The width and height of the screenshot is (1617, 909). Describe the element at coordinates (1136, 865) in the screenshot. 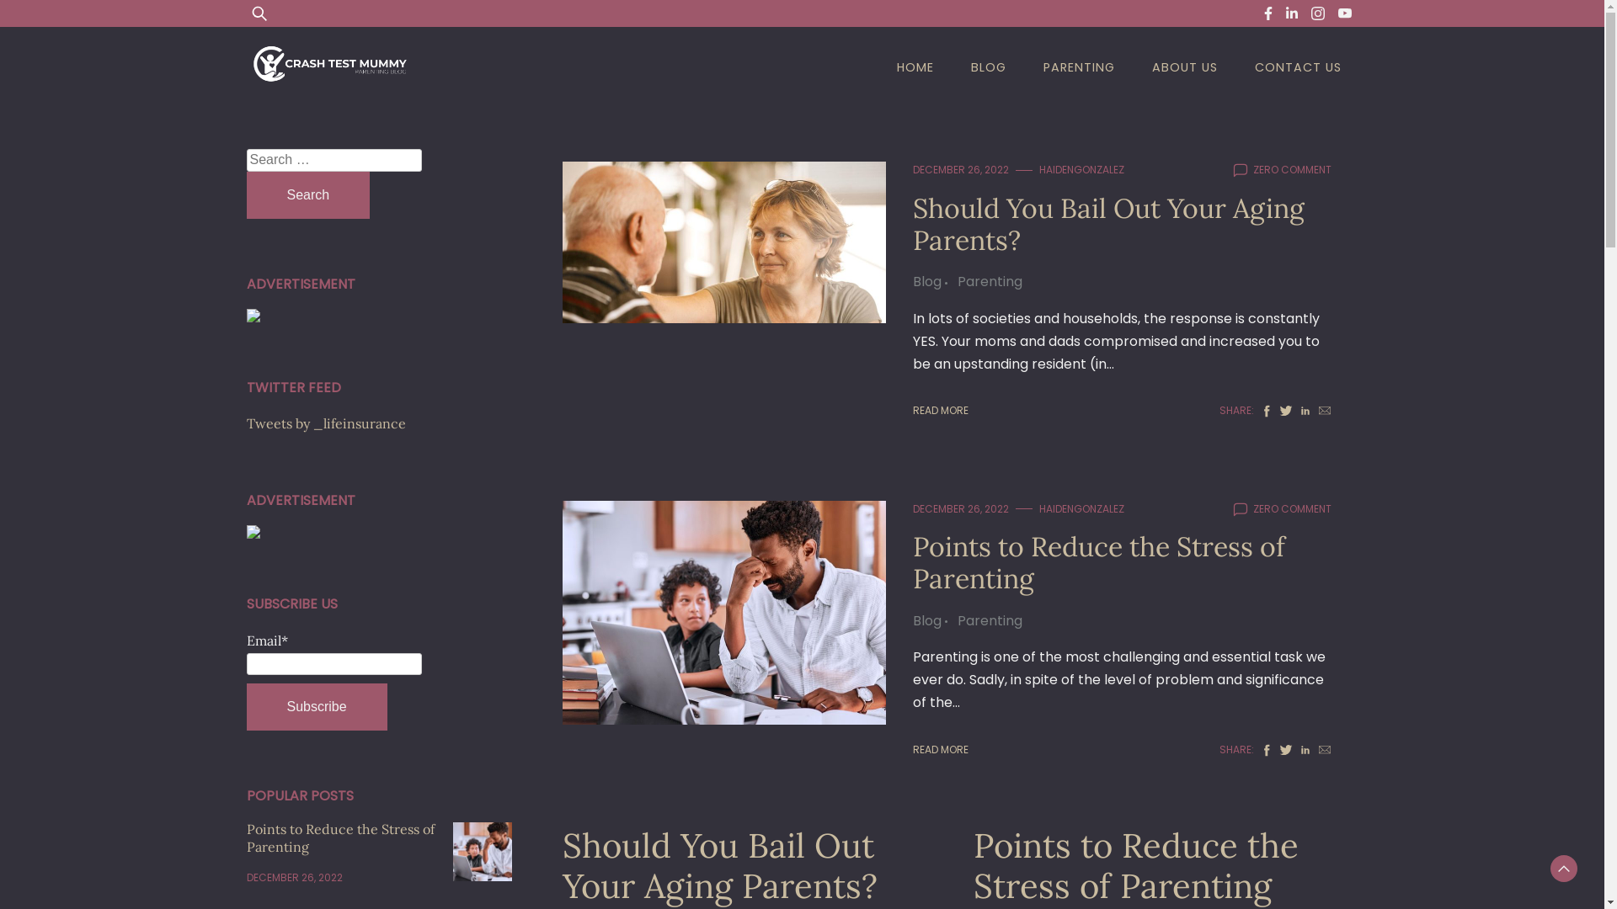

I see `Points to Reduce the Stress of Parenting` at that location.